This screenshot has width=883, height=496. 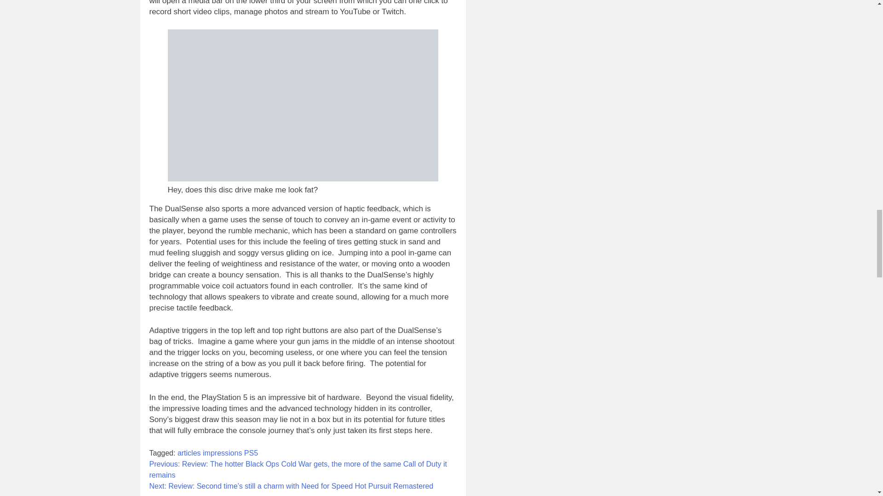 What do you see at coordinates (223, 453) in the screenshot?
I see `impressions` at bounding box center [223, 453].